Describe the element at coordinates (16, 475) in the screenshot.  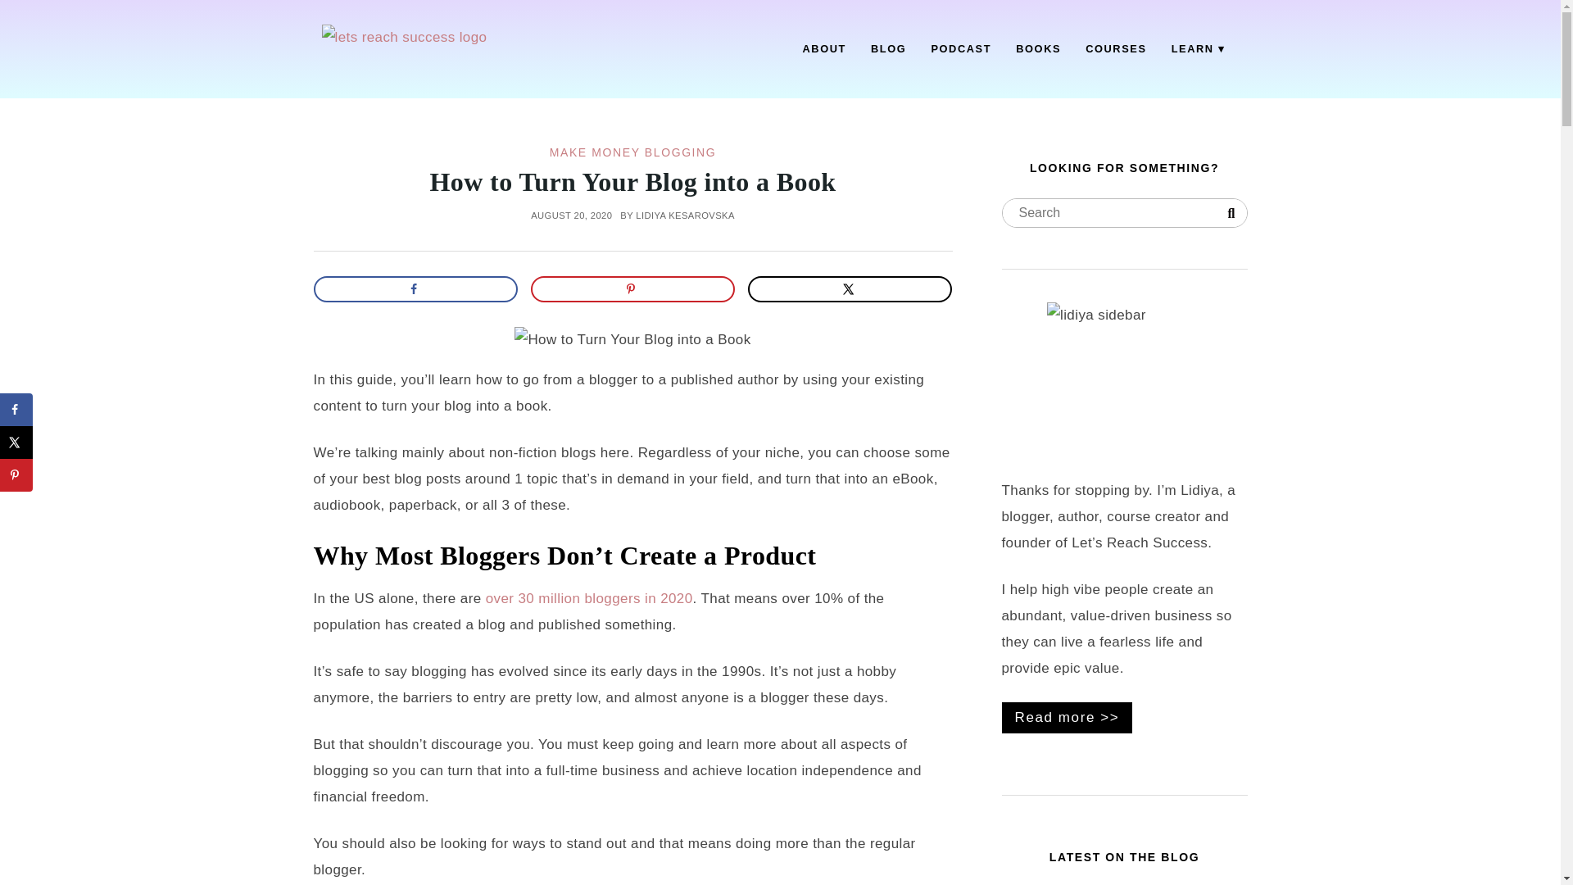
I see `Save to Pinterest` at that location.